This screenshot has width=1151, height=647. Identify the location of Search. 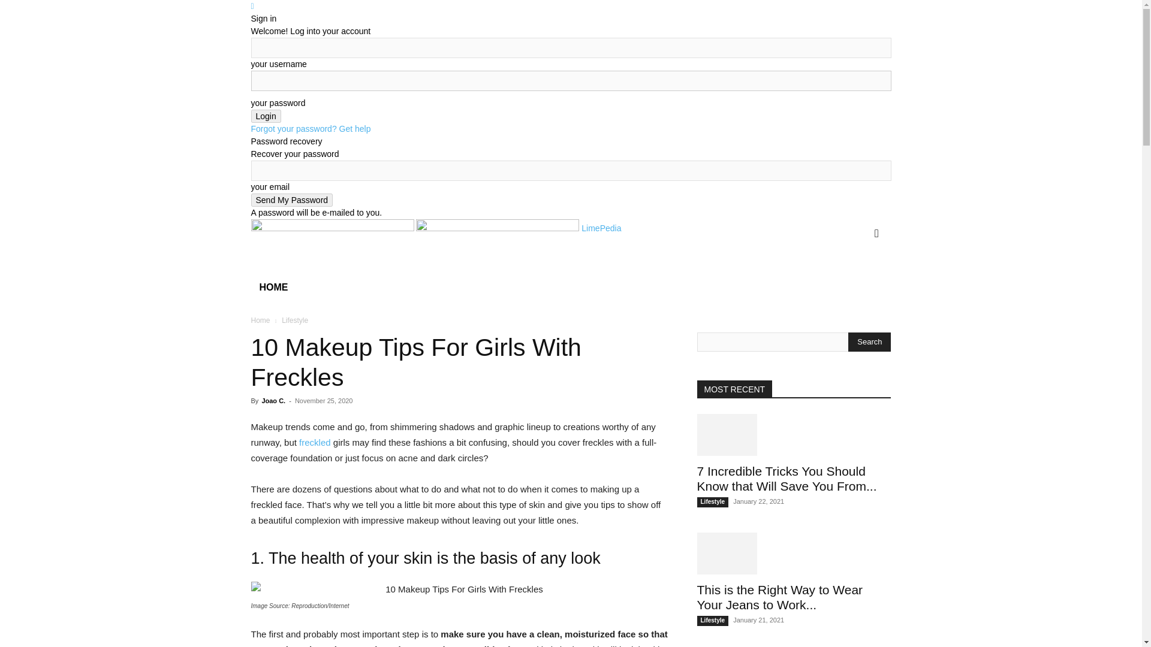
(869, 342).